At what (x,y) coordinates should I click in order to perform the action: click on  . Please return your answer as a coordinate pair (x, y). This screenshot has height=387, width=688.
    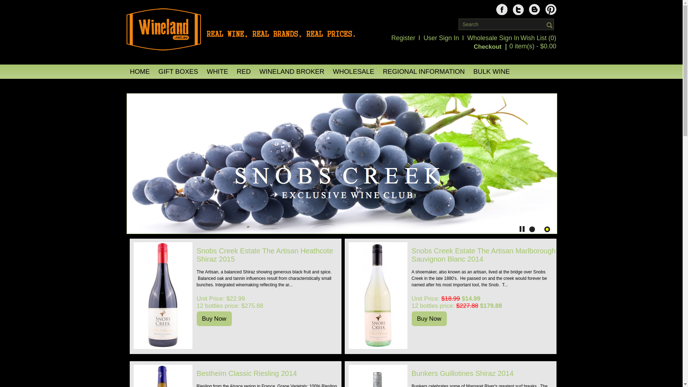
    Looking at the image, I should click on (534, 9).